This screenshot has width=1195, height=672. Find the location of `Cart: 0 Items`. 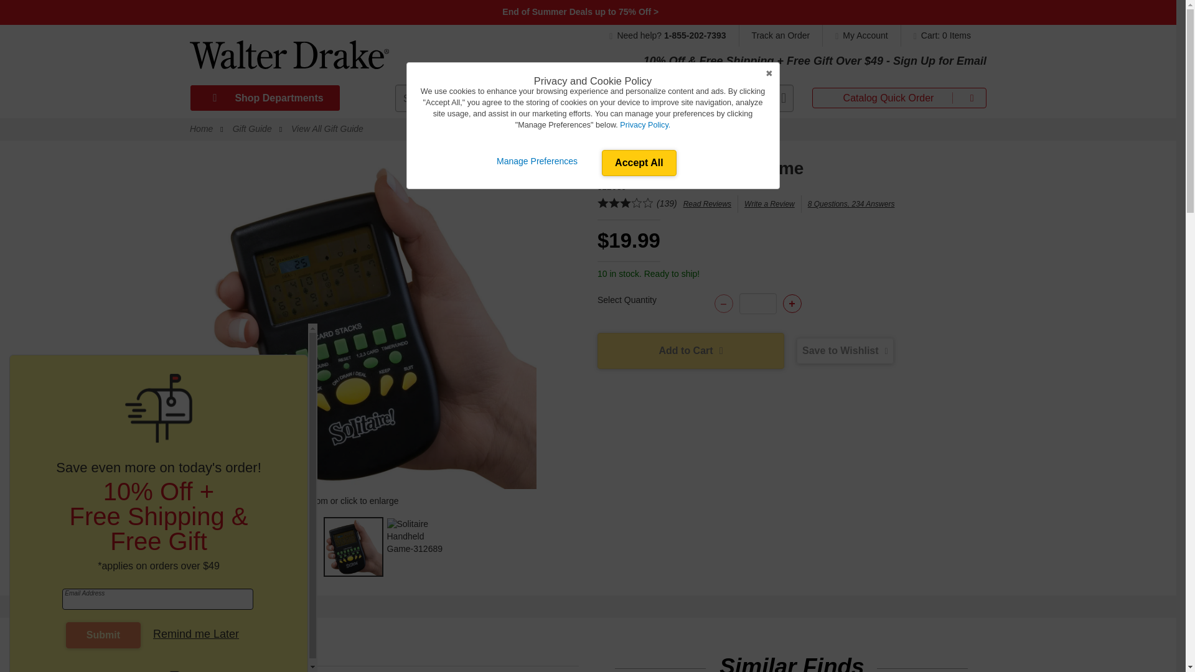

Cart: 0 Items is located at coordinates (939, 35).